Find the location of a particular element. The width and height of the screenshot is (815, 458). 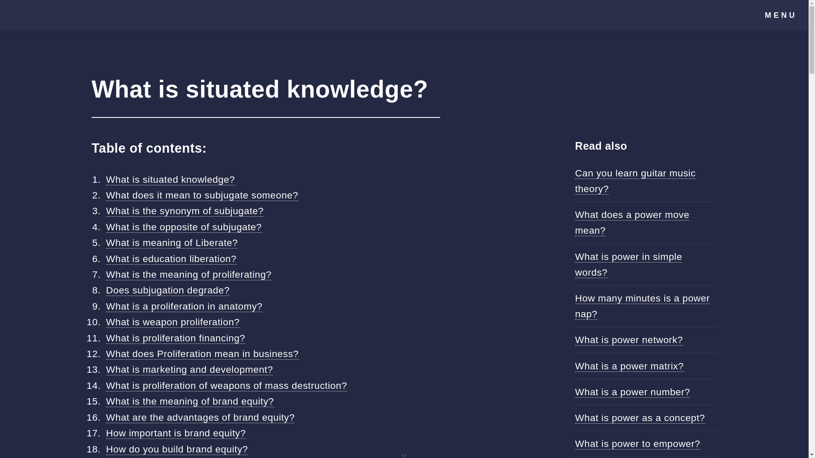

What is weapon proliferation? is located at coordinates (172, 322).